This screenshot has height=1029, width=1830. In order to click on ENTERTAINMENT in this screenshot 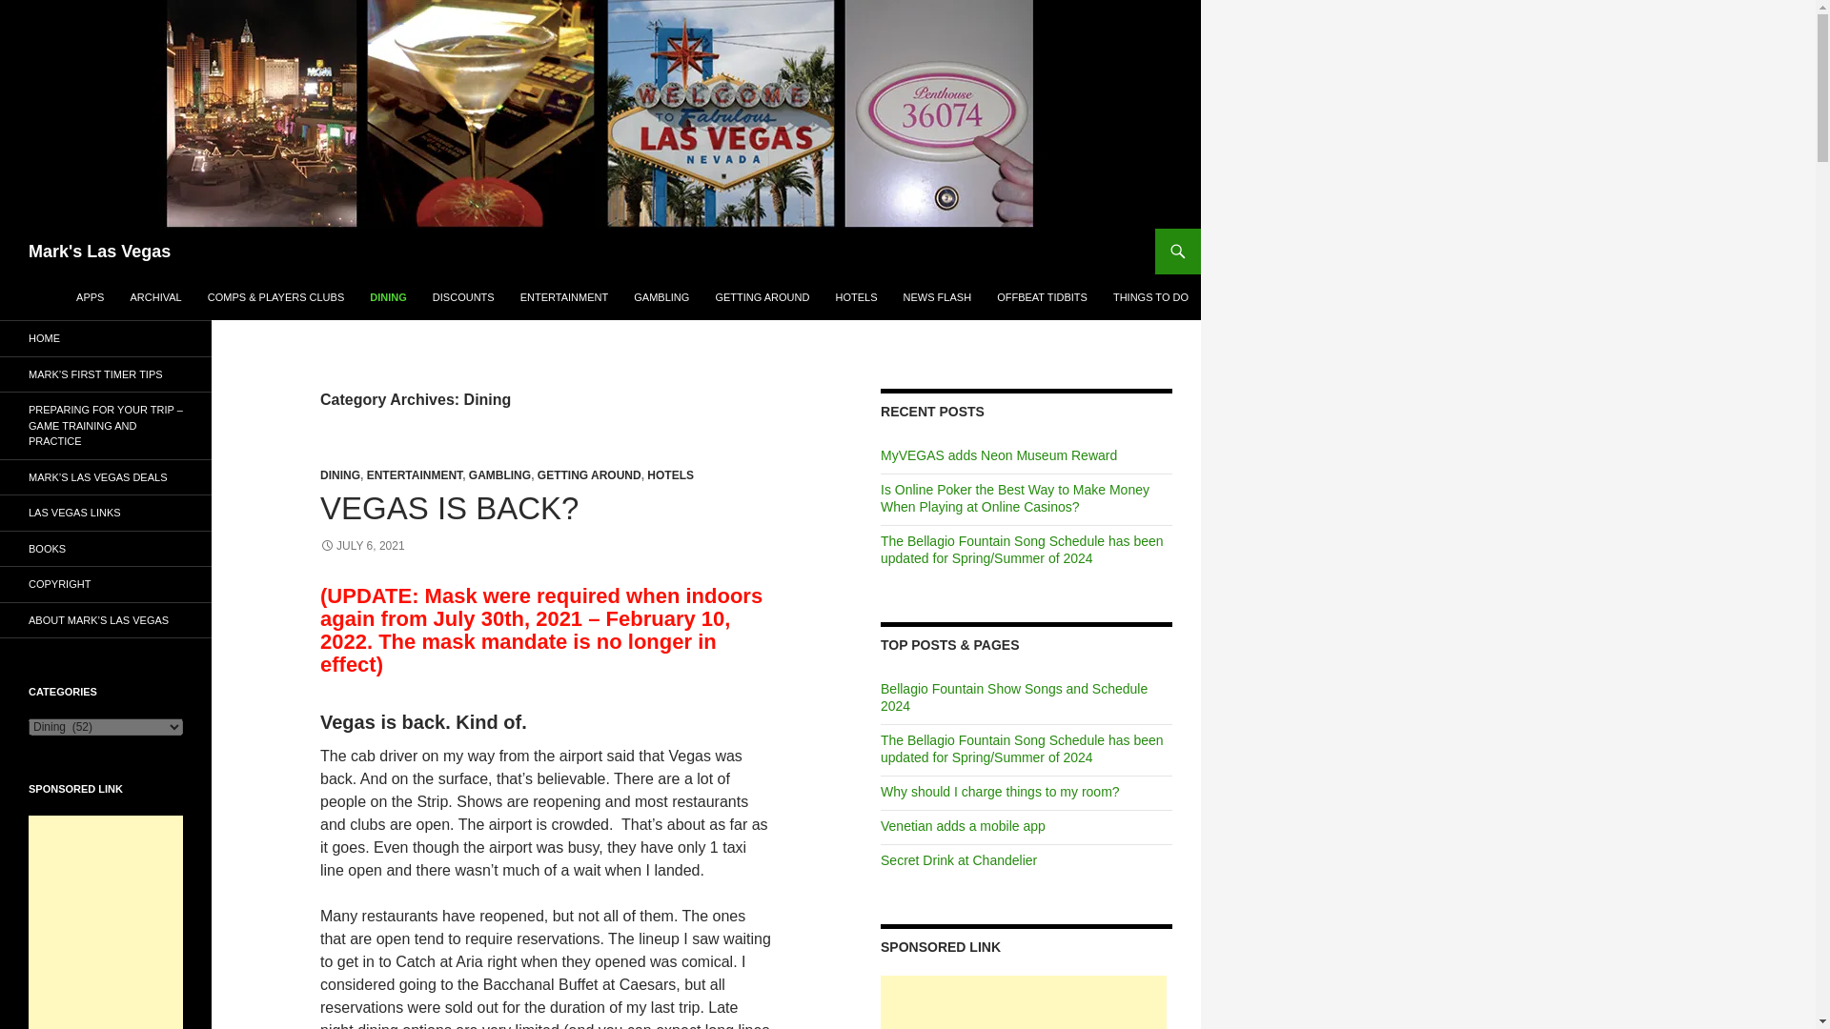, I will do `click(564, 297)`.